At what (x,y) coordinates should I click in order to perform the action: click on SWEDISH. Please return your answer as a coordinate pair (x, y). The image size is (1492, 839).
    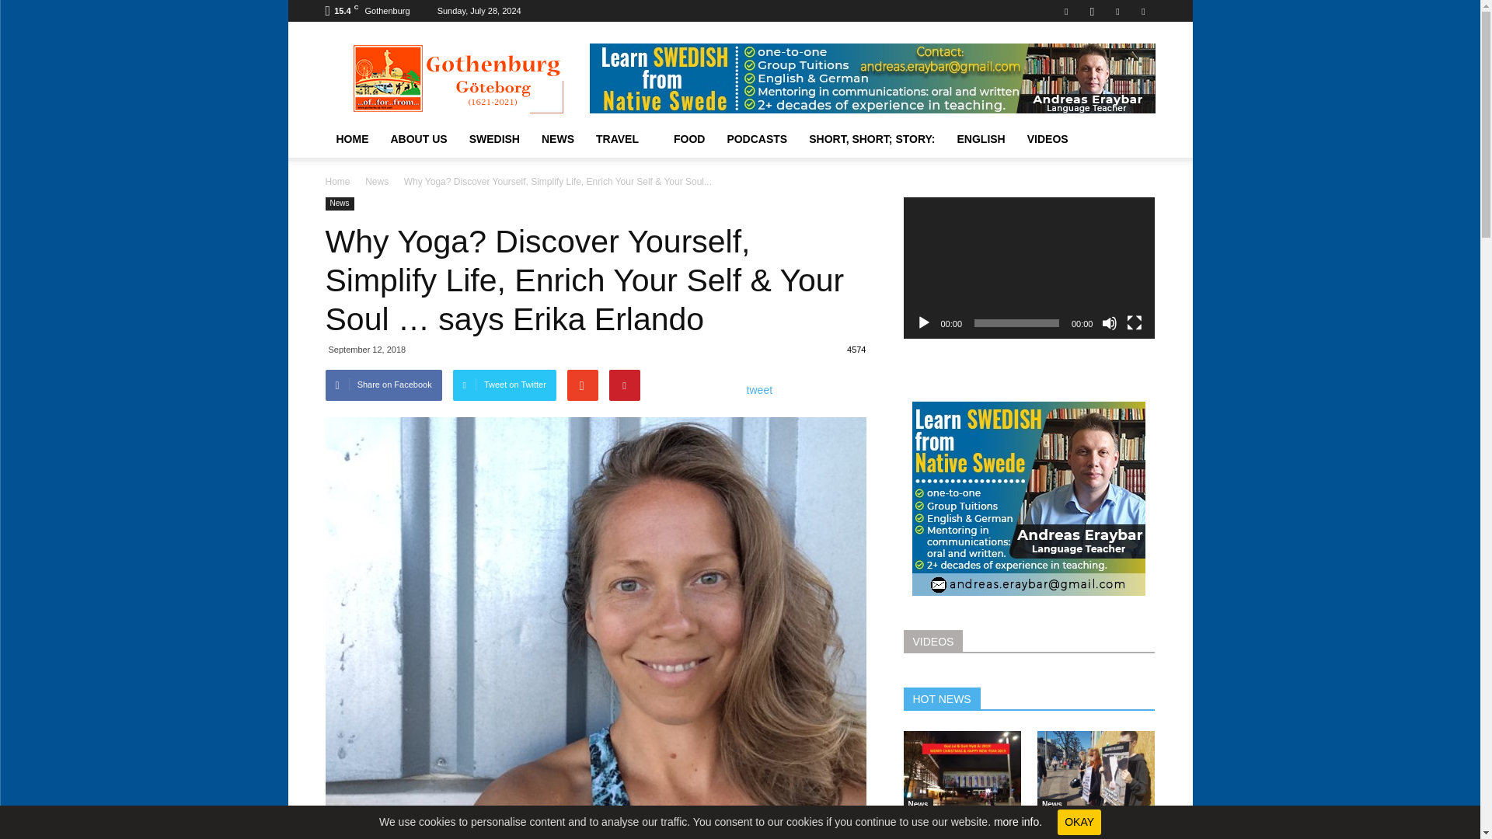
    Looking at the image, I should click on (494, 139).